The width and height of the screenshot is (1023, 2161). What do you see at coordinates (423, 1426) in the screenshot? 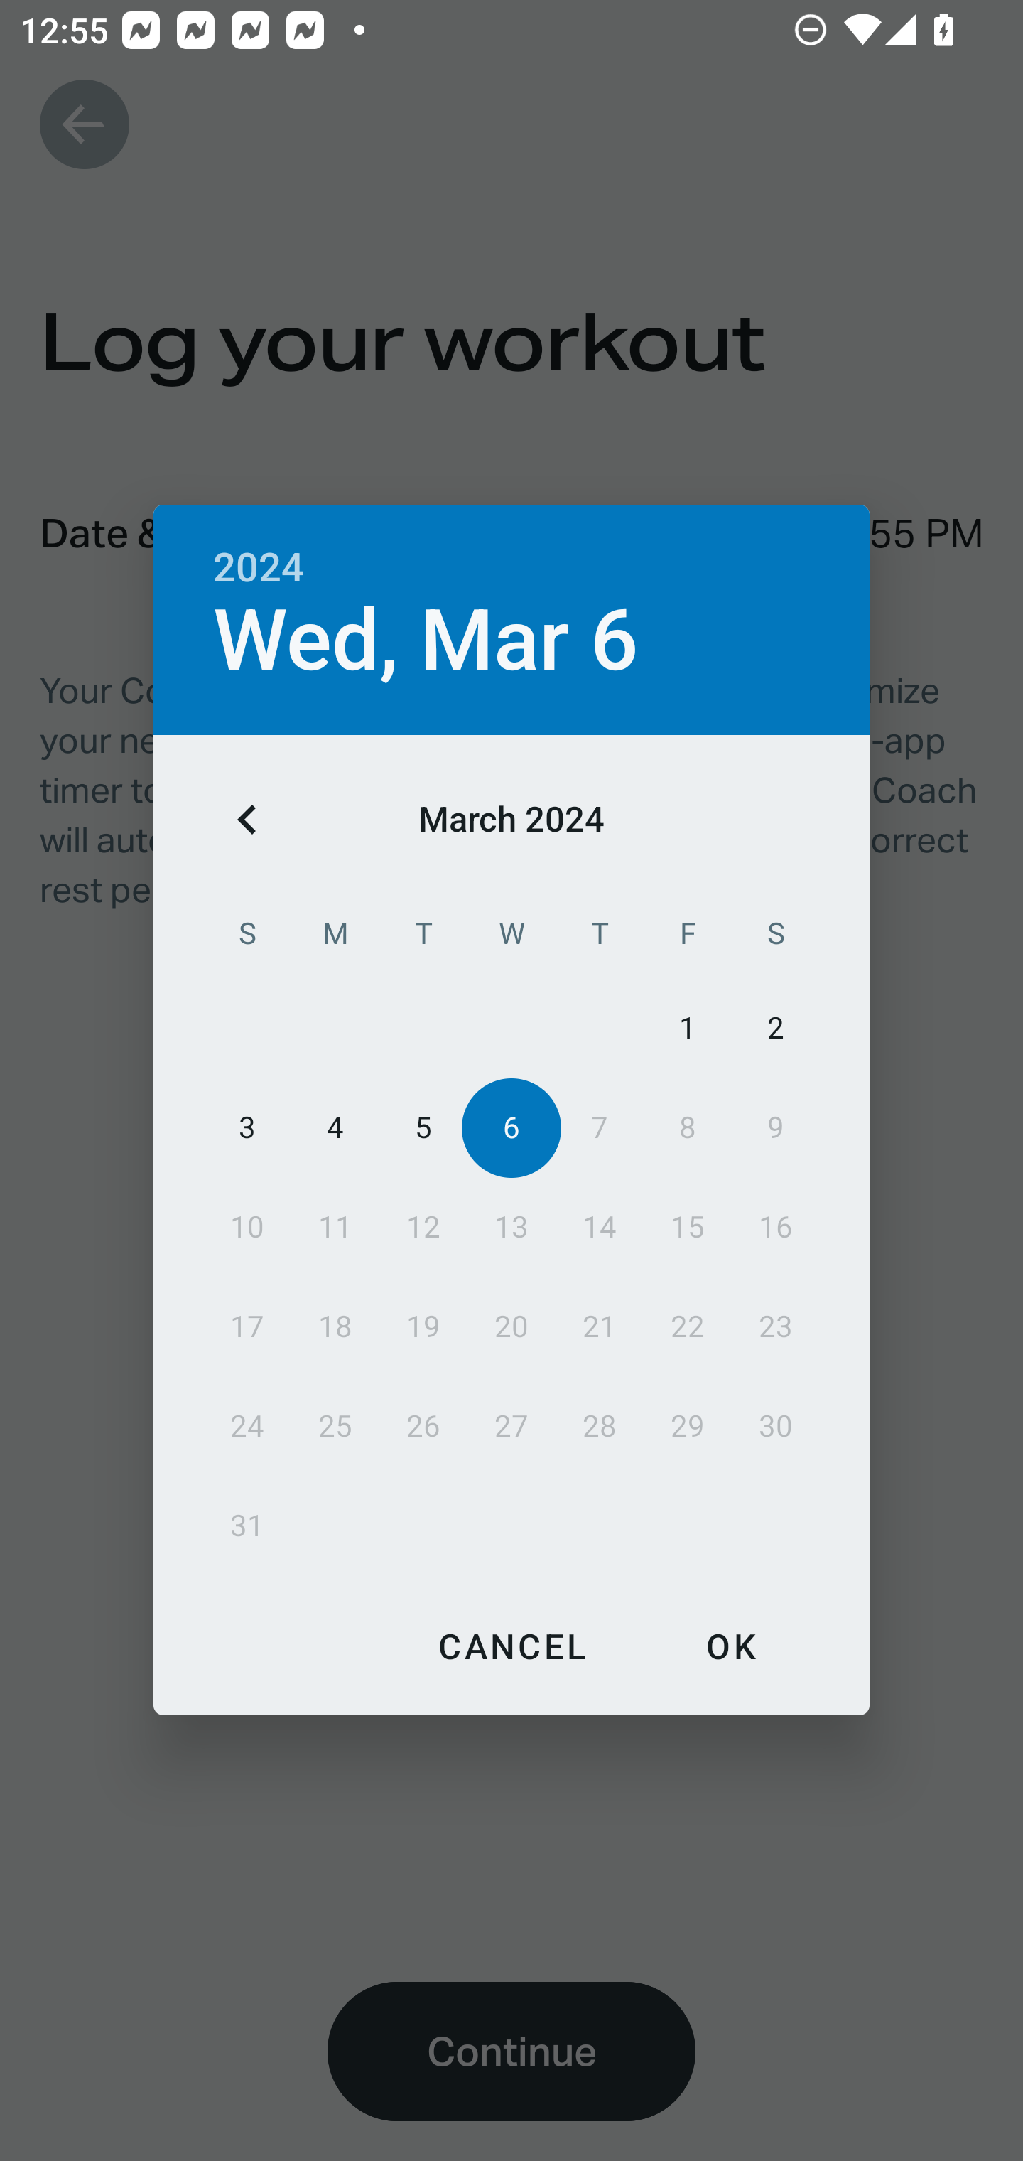
I see `26 26 March 2024` at bounding box center [423, 1426].